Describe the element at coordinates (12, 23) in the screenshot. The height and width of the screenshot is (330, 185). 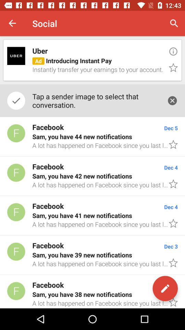
I see `click item next to the social` at that location.